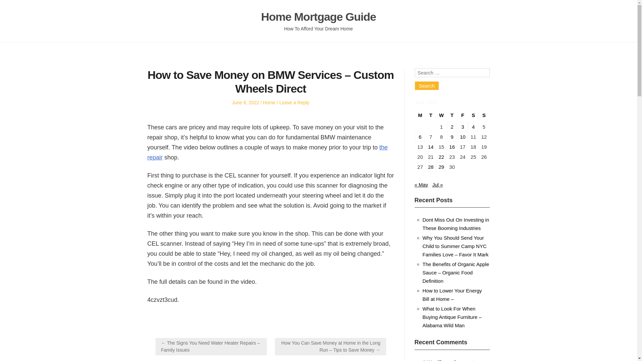 Image resolution: width=642 pixels, height=361 pixels. Describe the element at coordinates (431, 167) in the screenshot. I see `28` at that location.